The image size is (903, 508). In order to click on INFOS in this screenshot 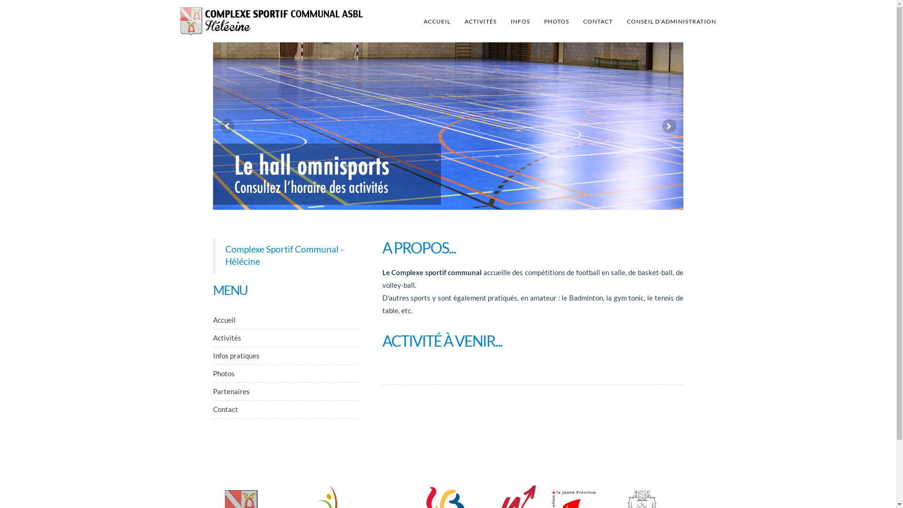, I will do `click(520, 21)`.